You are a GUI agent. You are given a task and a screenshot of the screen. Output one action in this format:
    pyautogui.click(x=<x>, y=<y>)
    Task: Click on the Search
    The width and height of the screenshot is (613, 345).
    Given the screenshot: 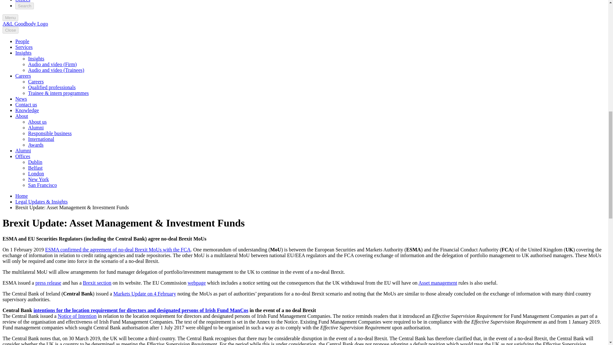 What is the action you would take?
    pyautogui.click(x=24, y=6)
    